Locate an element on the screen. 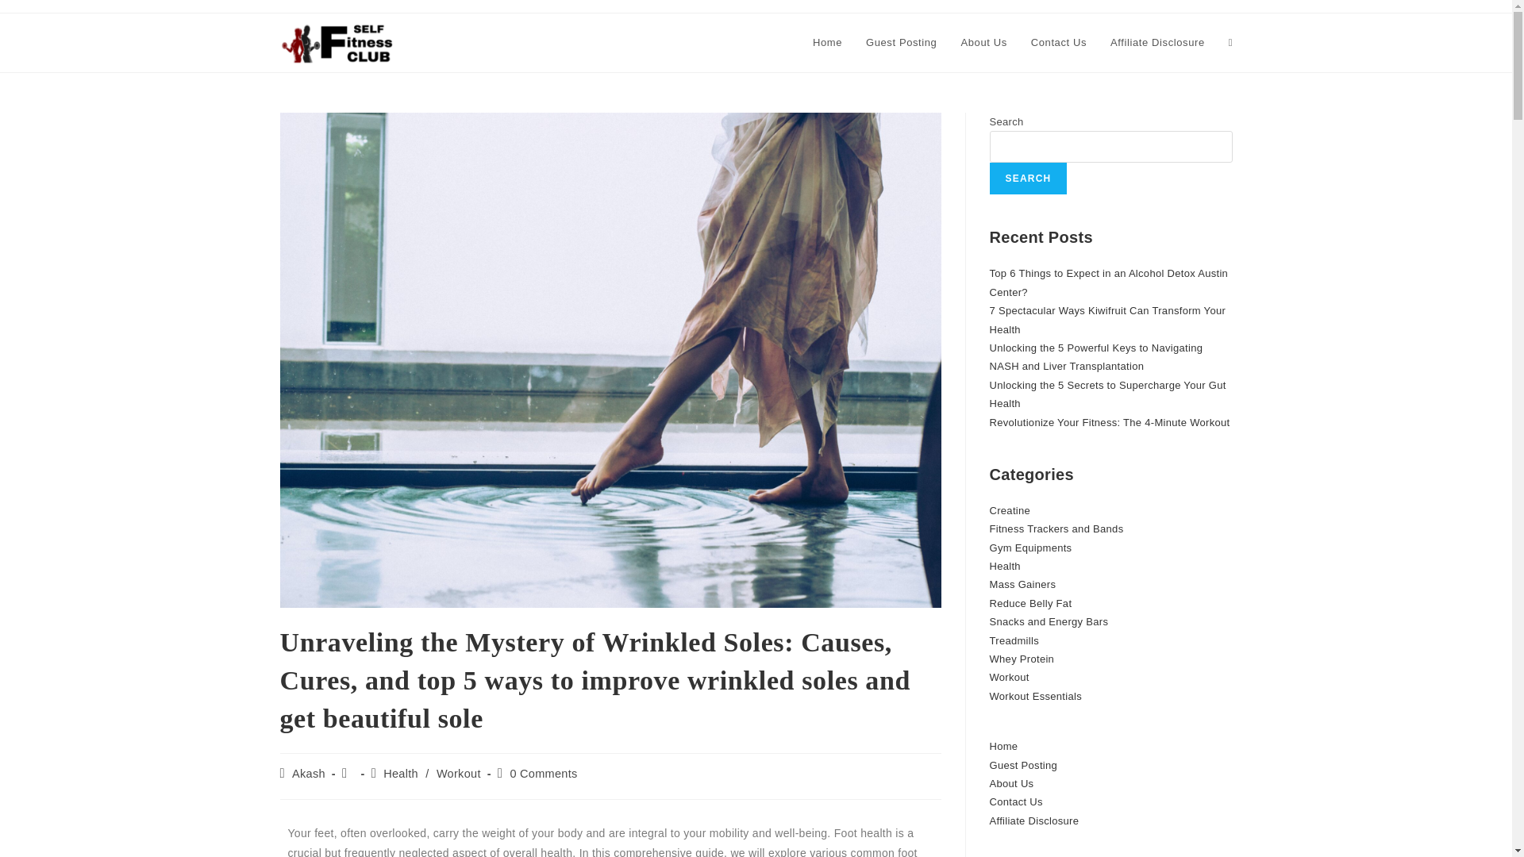  Health is located at coordinates (400, 773).